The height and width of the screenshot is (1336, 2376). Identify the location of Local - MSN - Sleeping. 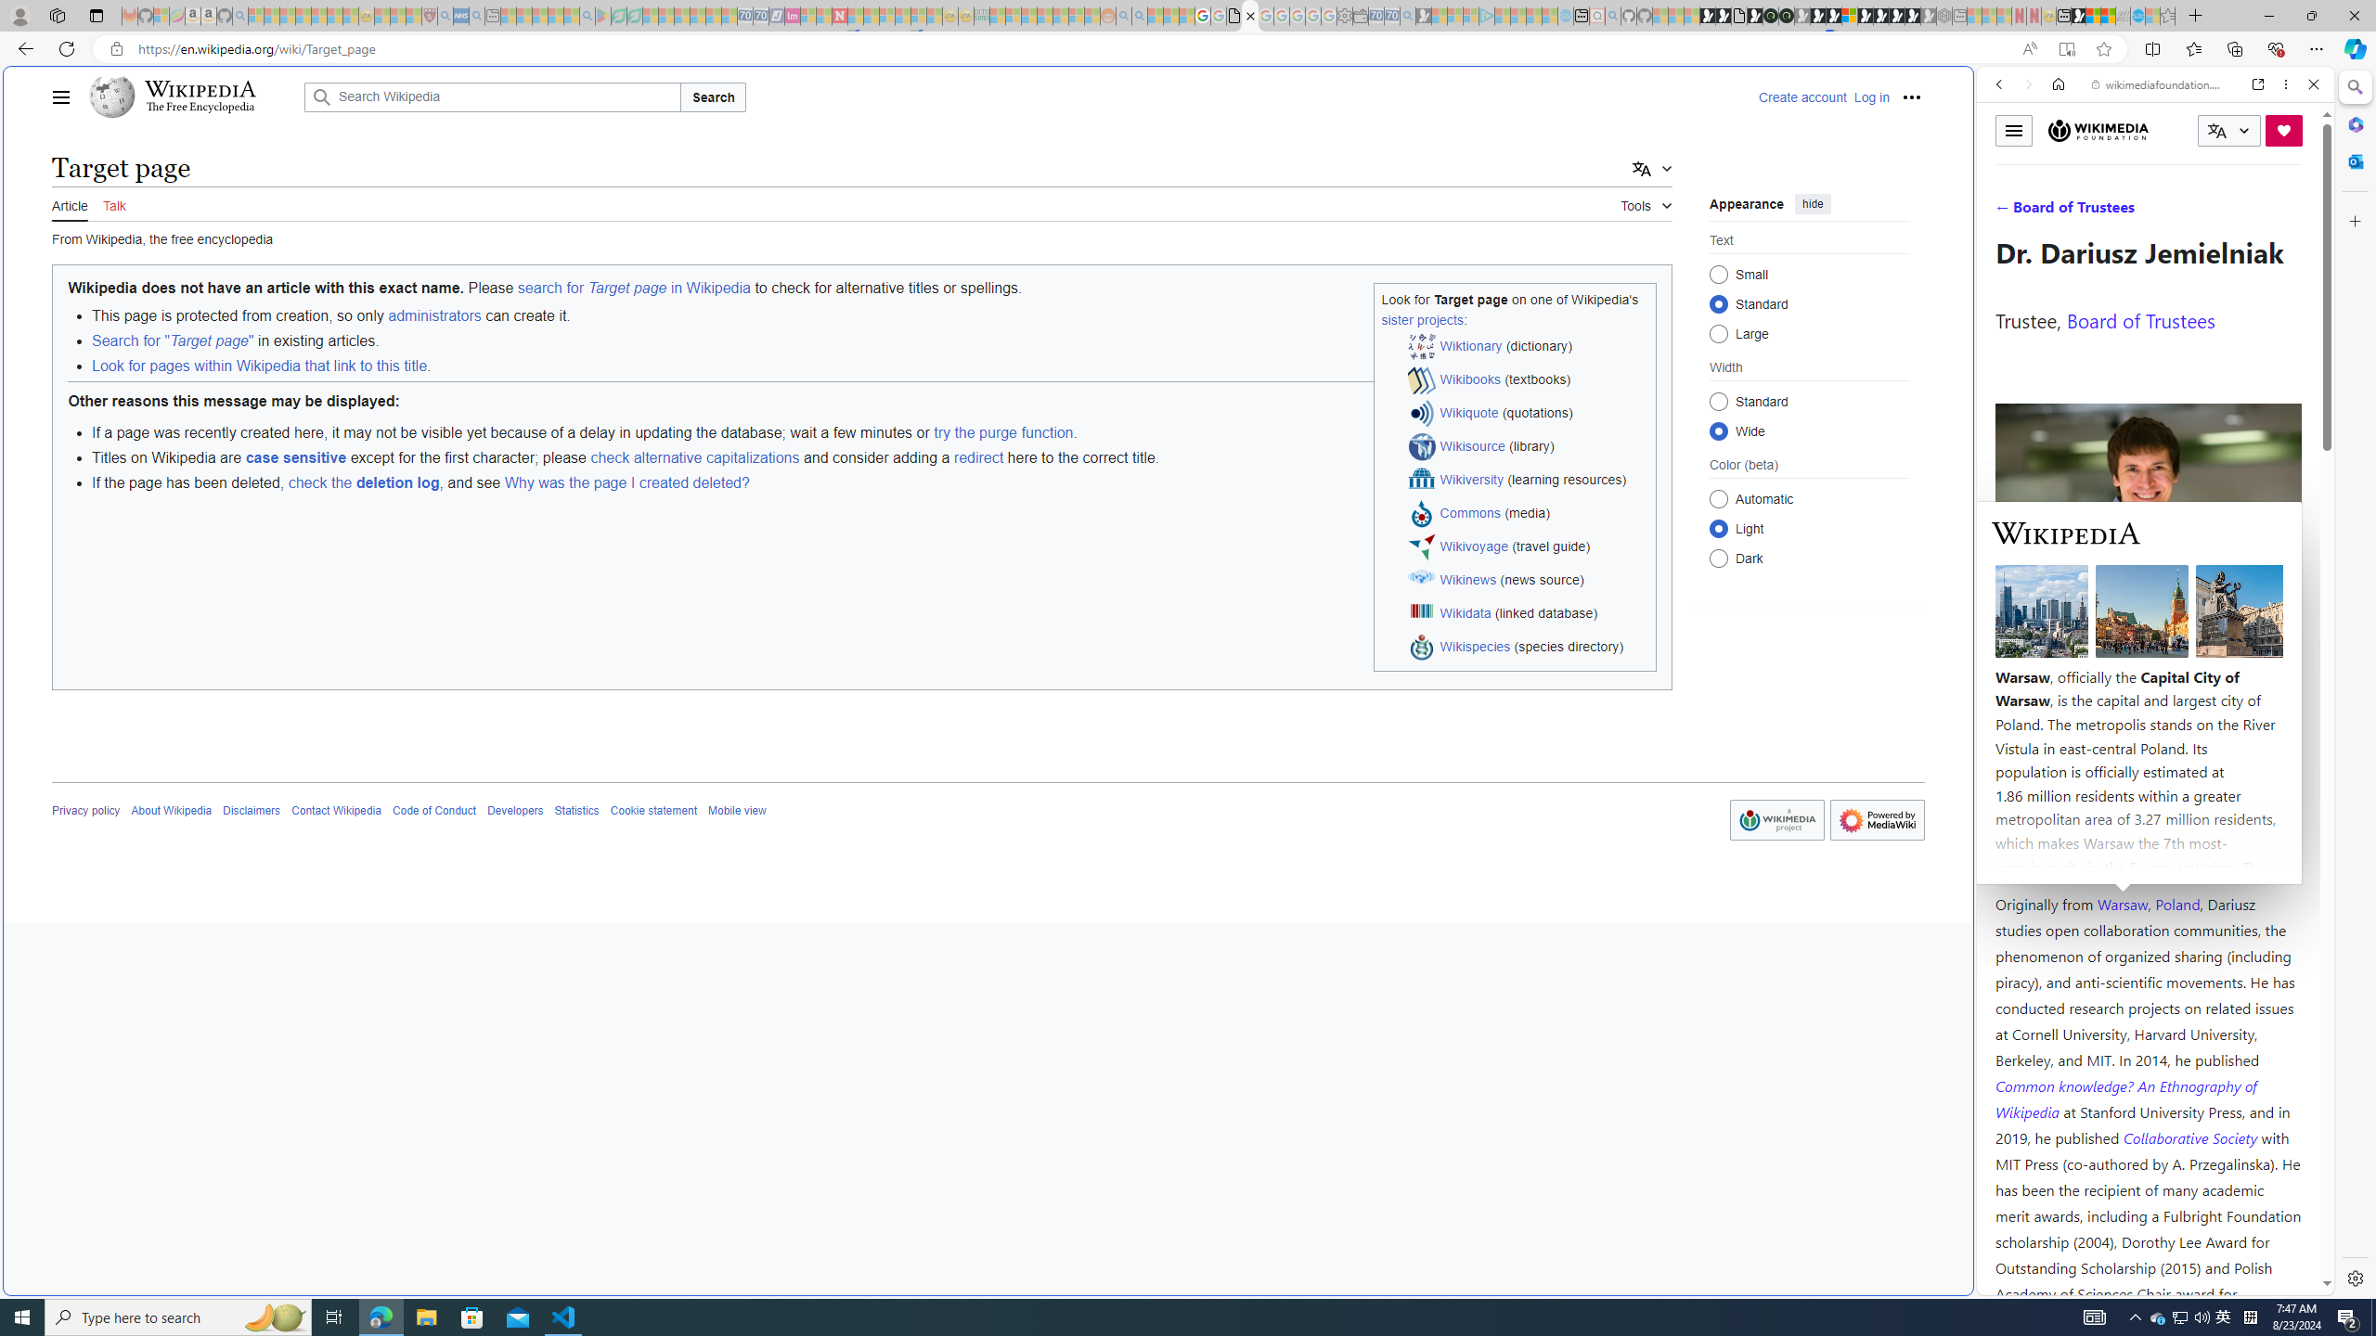
(414, 16).